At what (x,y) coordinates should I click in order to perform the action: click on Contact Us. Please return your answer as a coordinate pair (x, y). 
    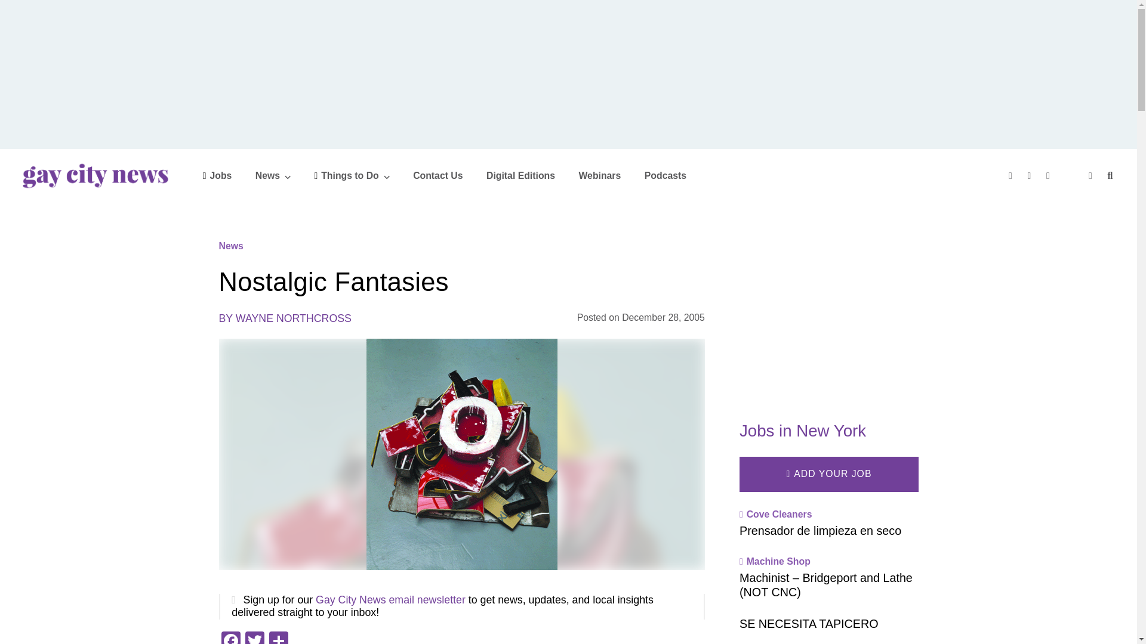
    Looking at the image, I should click on (438, 175).